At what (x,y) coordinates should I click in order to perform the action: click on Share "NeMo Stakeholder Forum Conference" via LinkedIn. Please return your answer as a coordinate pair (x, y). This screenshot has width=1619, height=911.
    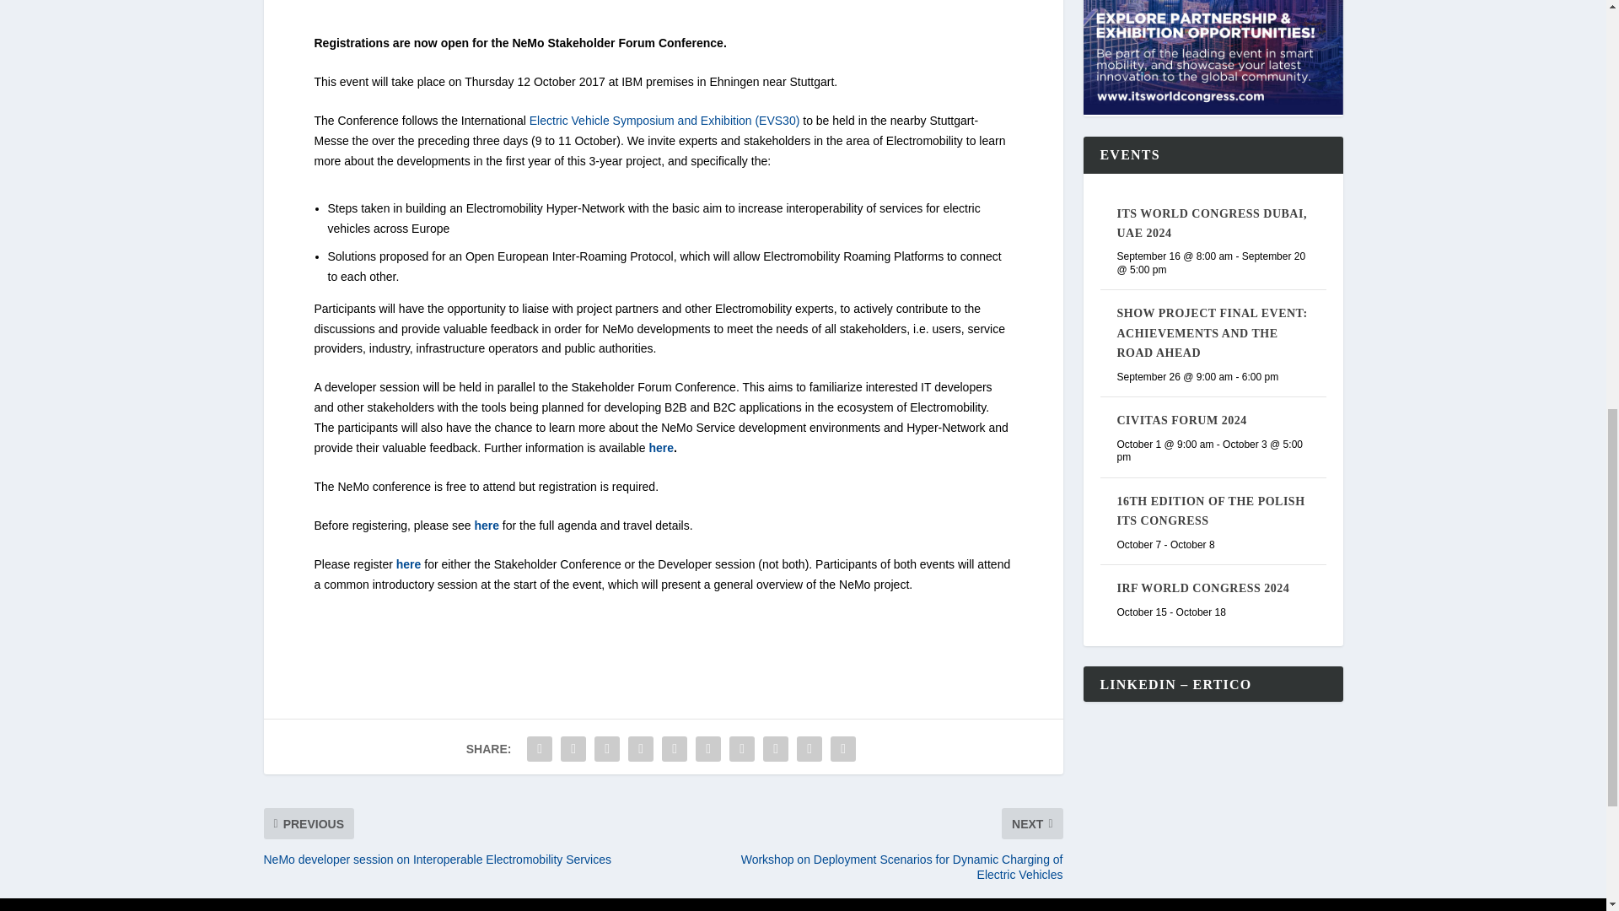
    Looking at the image, I should click on (708, 749).